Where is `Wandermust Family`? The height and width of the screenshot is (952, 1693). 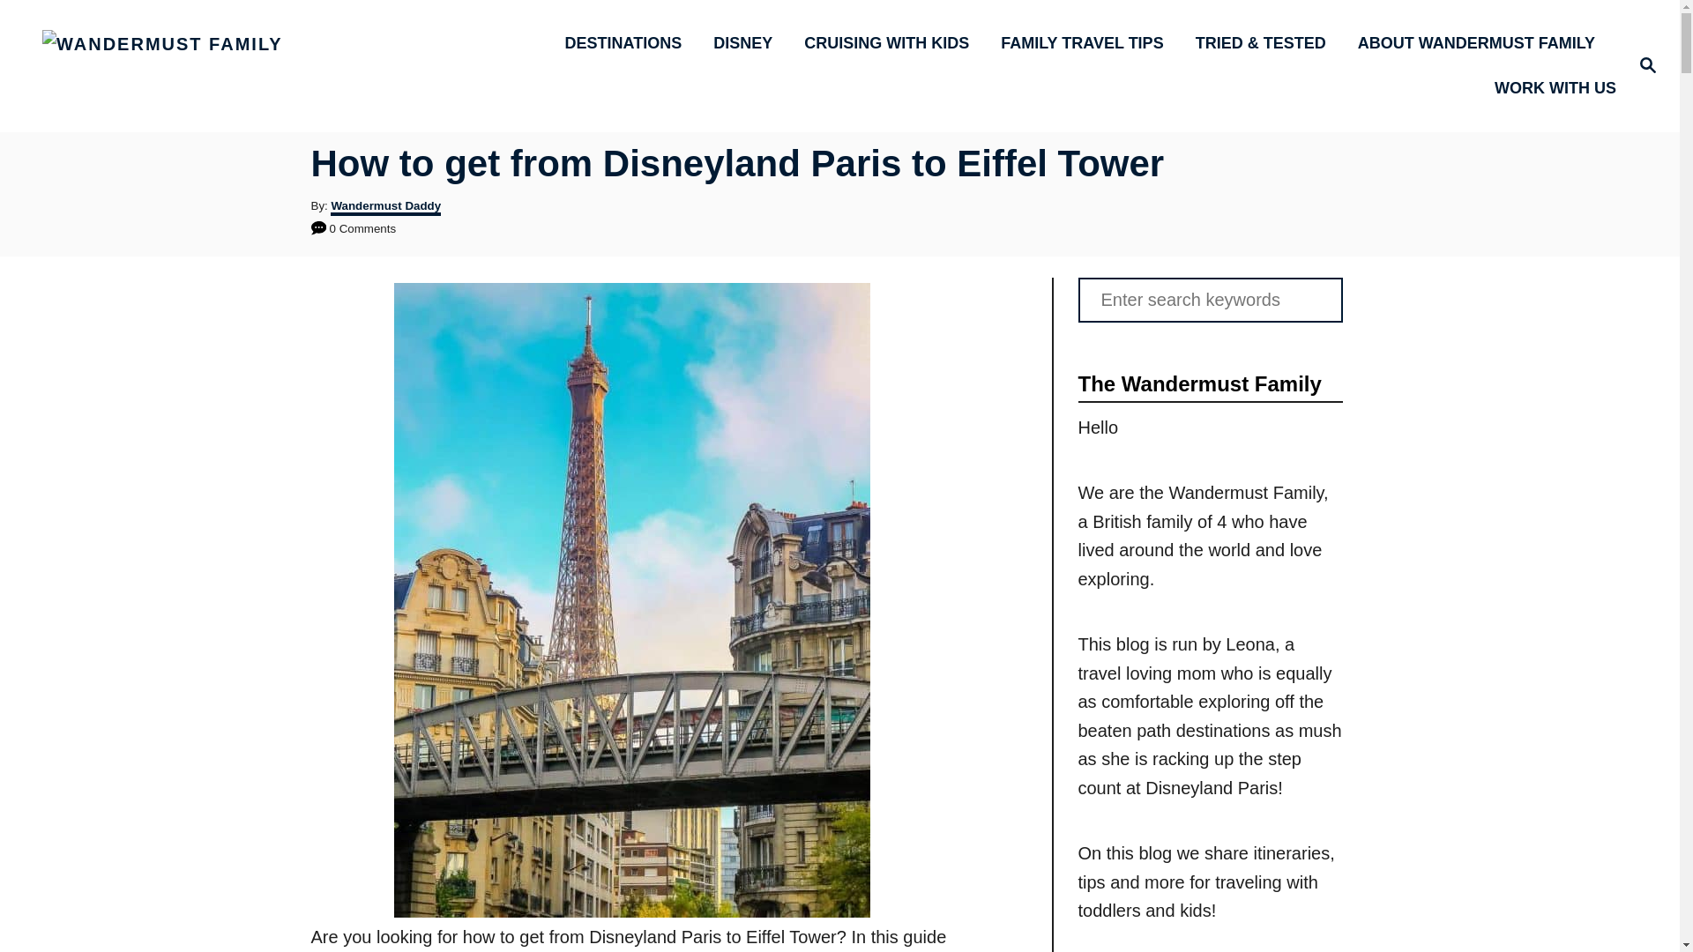
Wandermust Family is located at coordinates (238, 65).